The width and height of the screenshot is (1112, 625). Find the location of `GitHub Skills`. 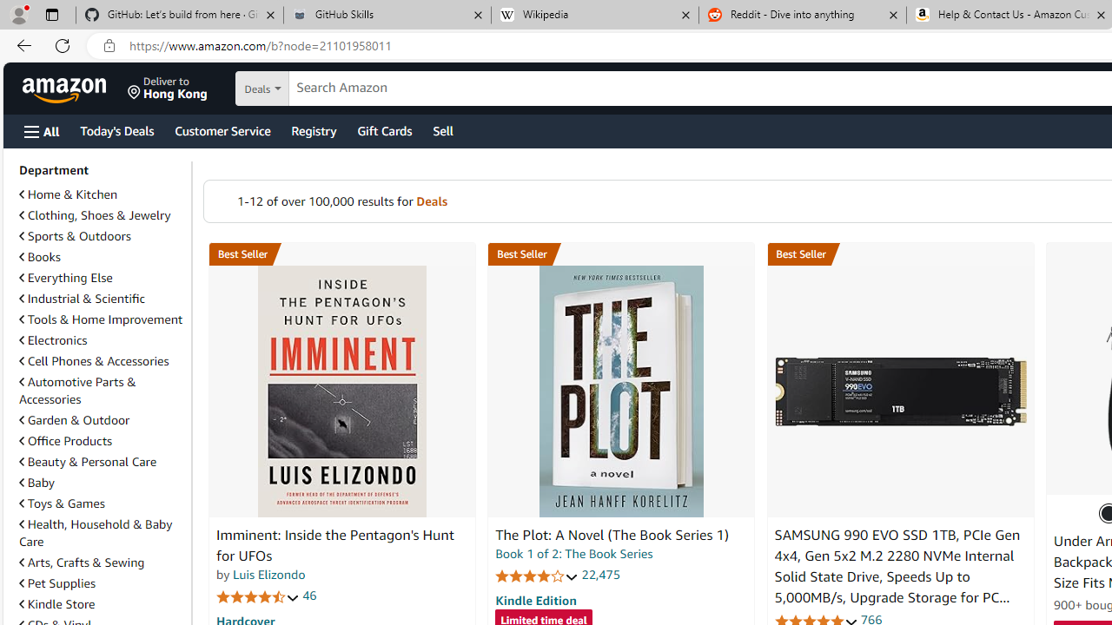

GitHub Skills is located at coordinates (387, 16).